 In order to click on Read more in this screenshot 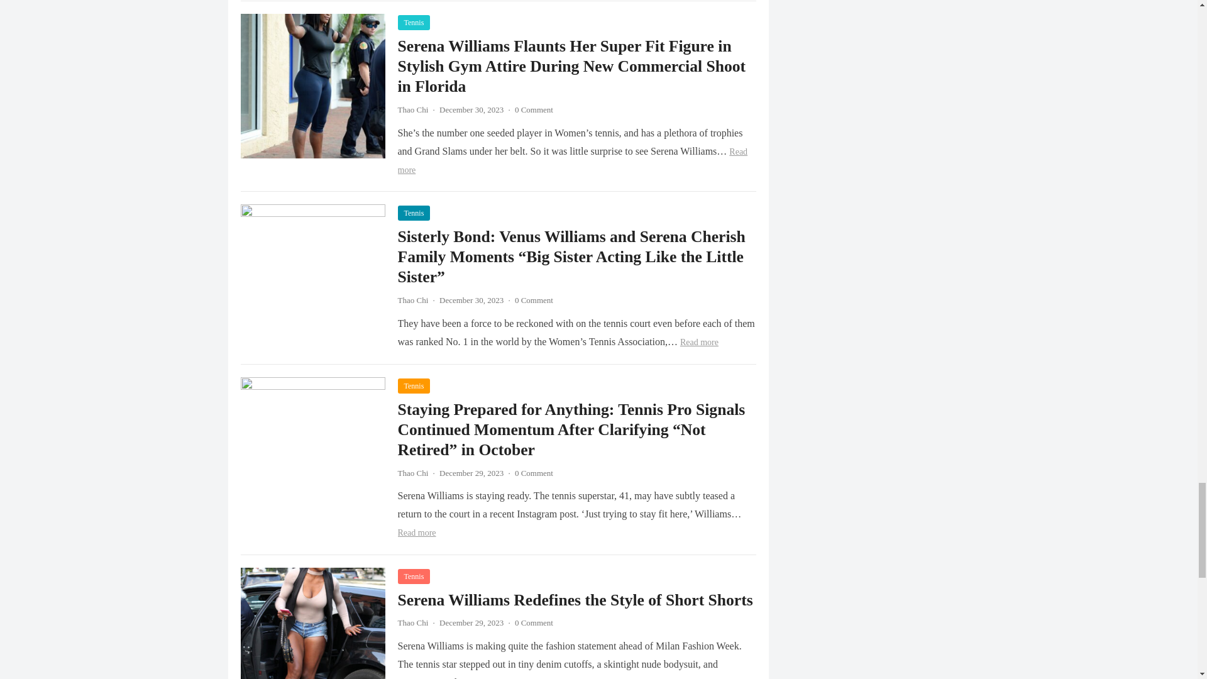, I will do `click(572, 161)`.